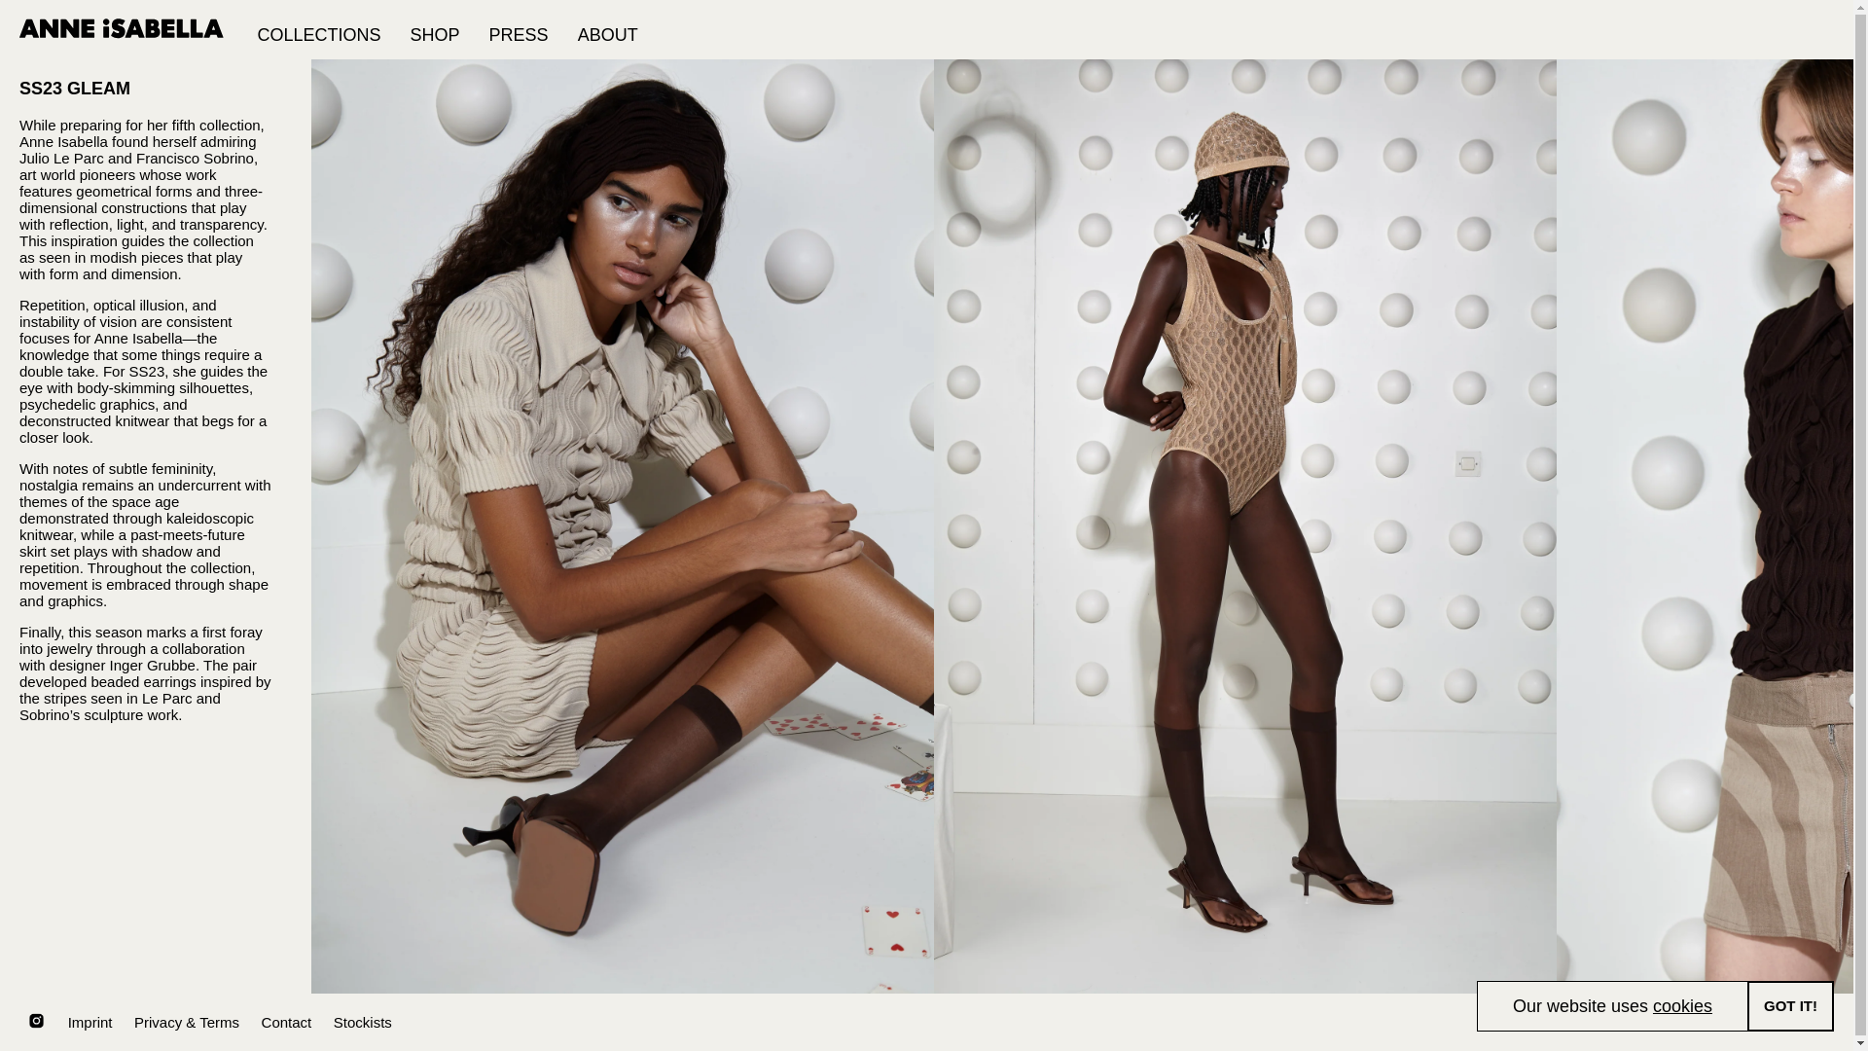 The height and width of the screenshot is (1051, 1868). What do you see at coordinates (90, 1022) in the screenshot?
I see `Imprint` at bounding box center [90, 1022].